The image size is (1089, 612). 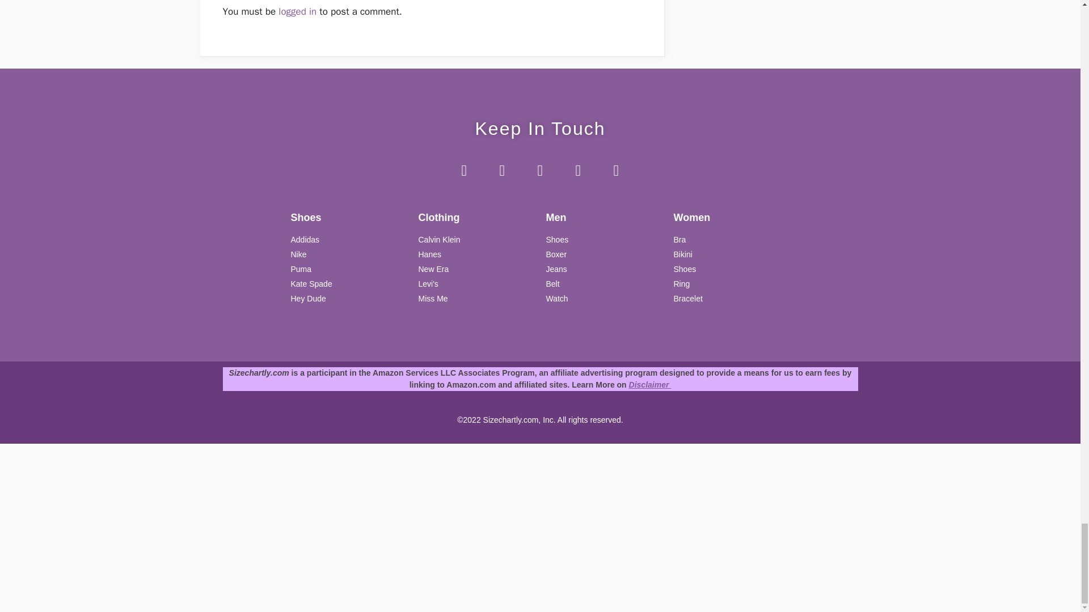 I want to click on Shoes, so click(x=732, y=270).